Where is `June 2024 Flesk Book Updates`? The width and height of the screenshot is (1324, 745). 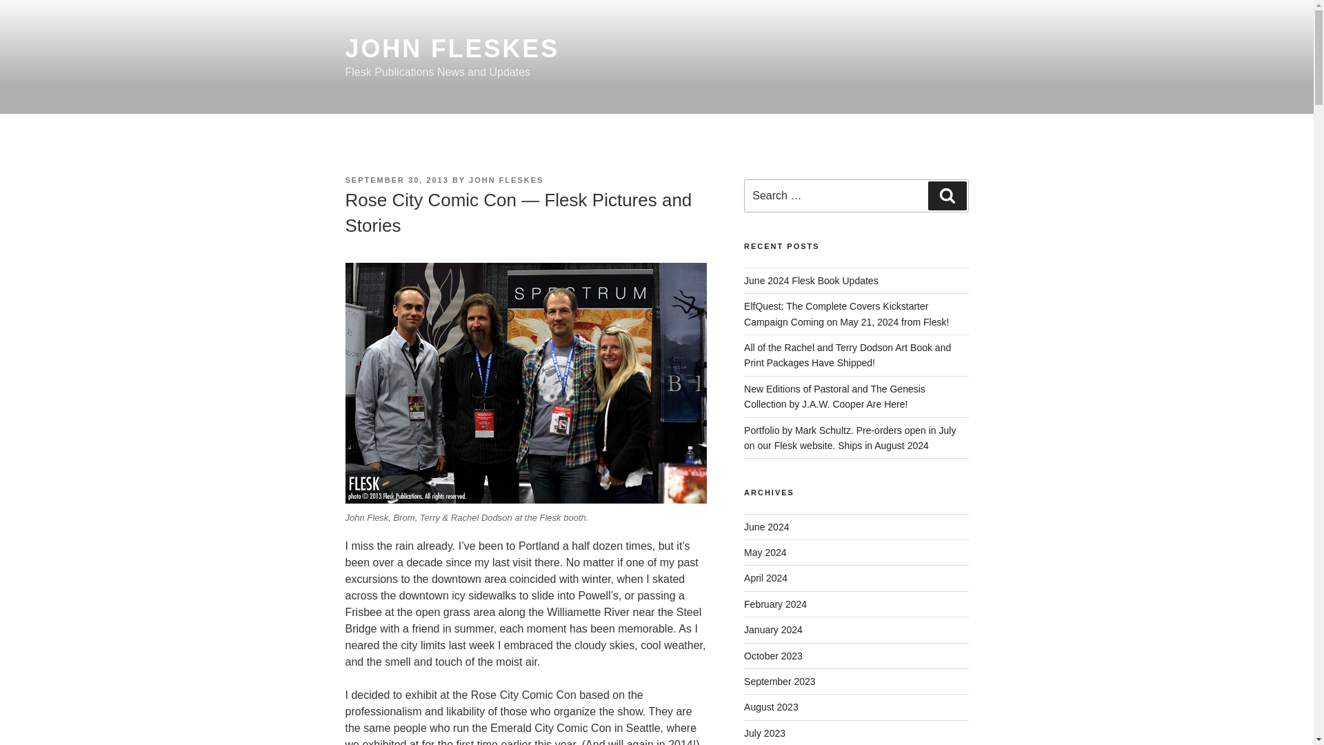 June 2024 Flesk Book Updates is located at coordinates (811, 280).